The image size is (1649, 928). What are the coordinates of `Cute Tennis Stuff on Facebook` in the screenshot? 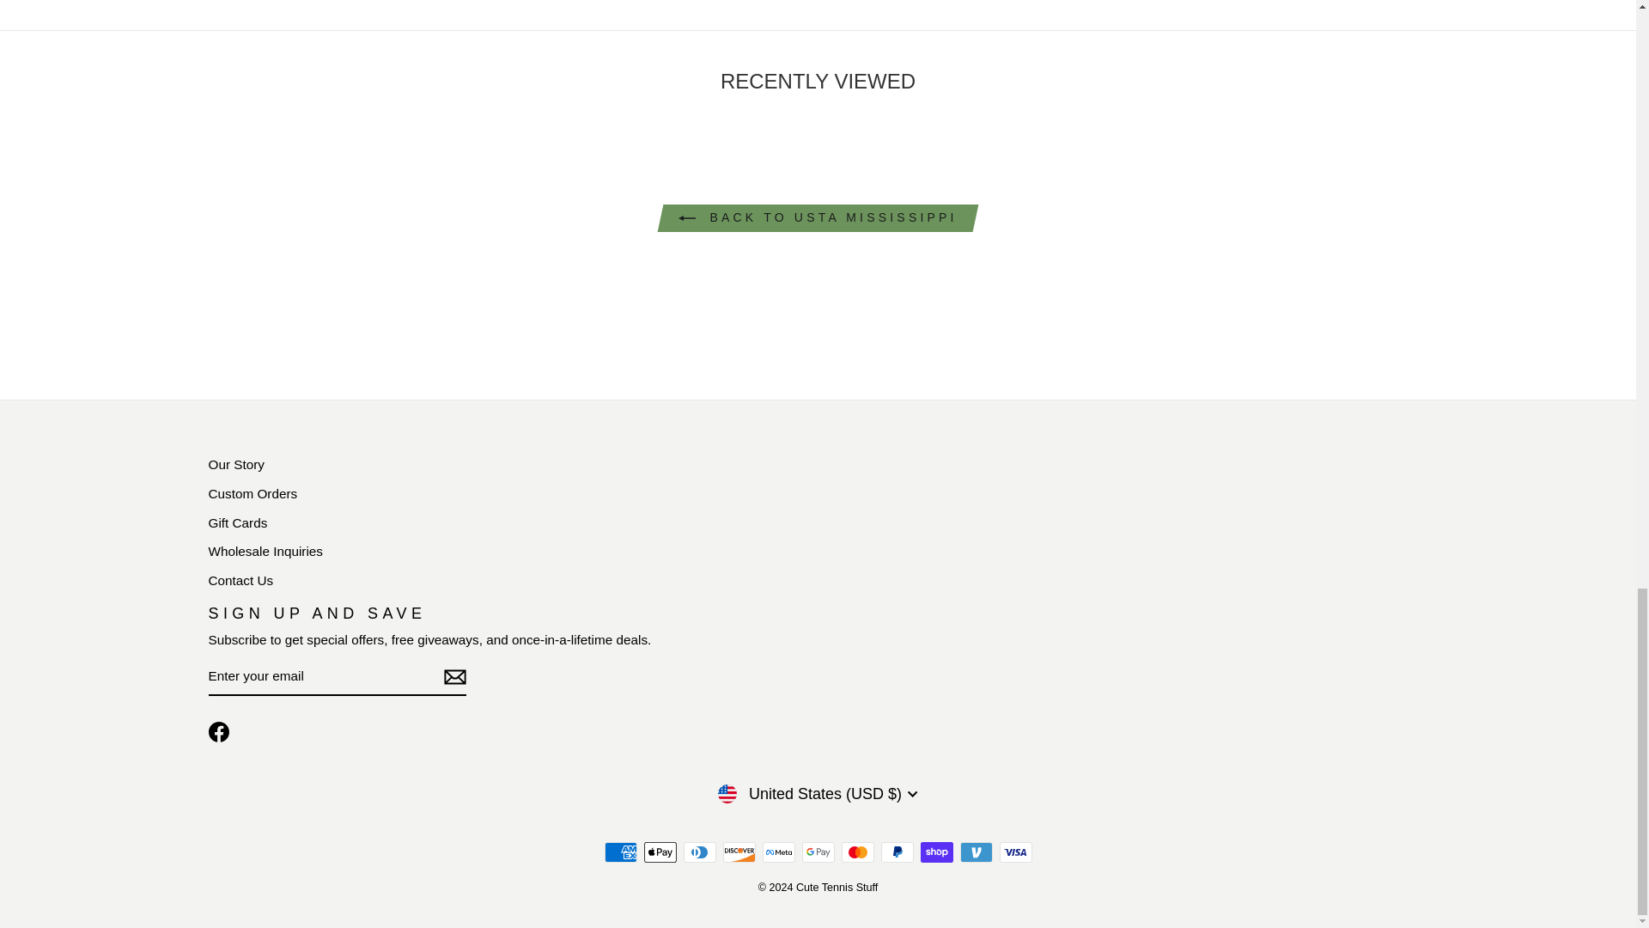 It's located at (218, 732).